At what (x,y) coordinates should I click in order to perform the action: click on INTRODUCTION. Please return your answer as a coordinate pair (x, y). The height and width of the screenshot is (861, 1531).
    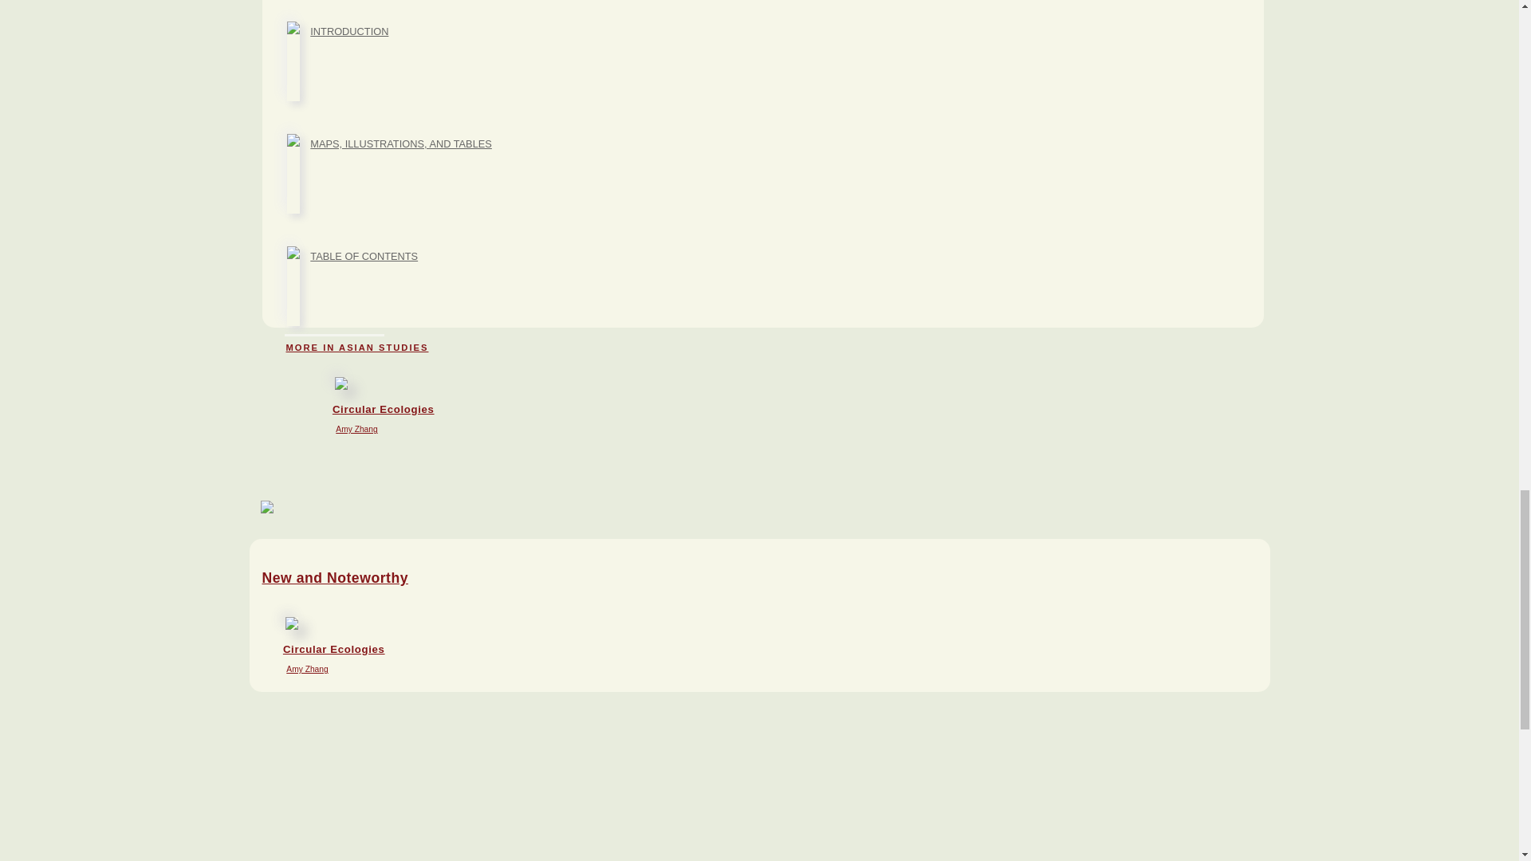
    Looking at the image, I should click on (780, 410).